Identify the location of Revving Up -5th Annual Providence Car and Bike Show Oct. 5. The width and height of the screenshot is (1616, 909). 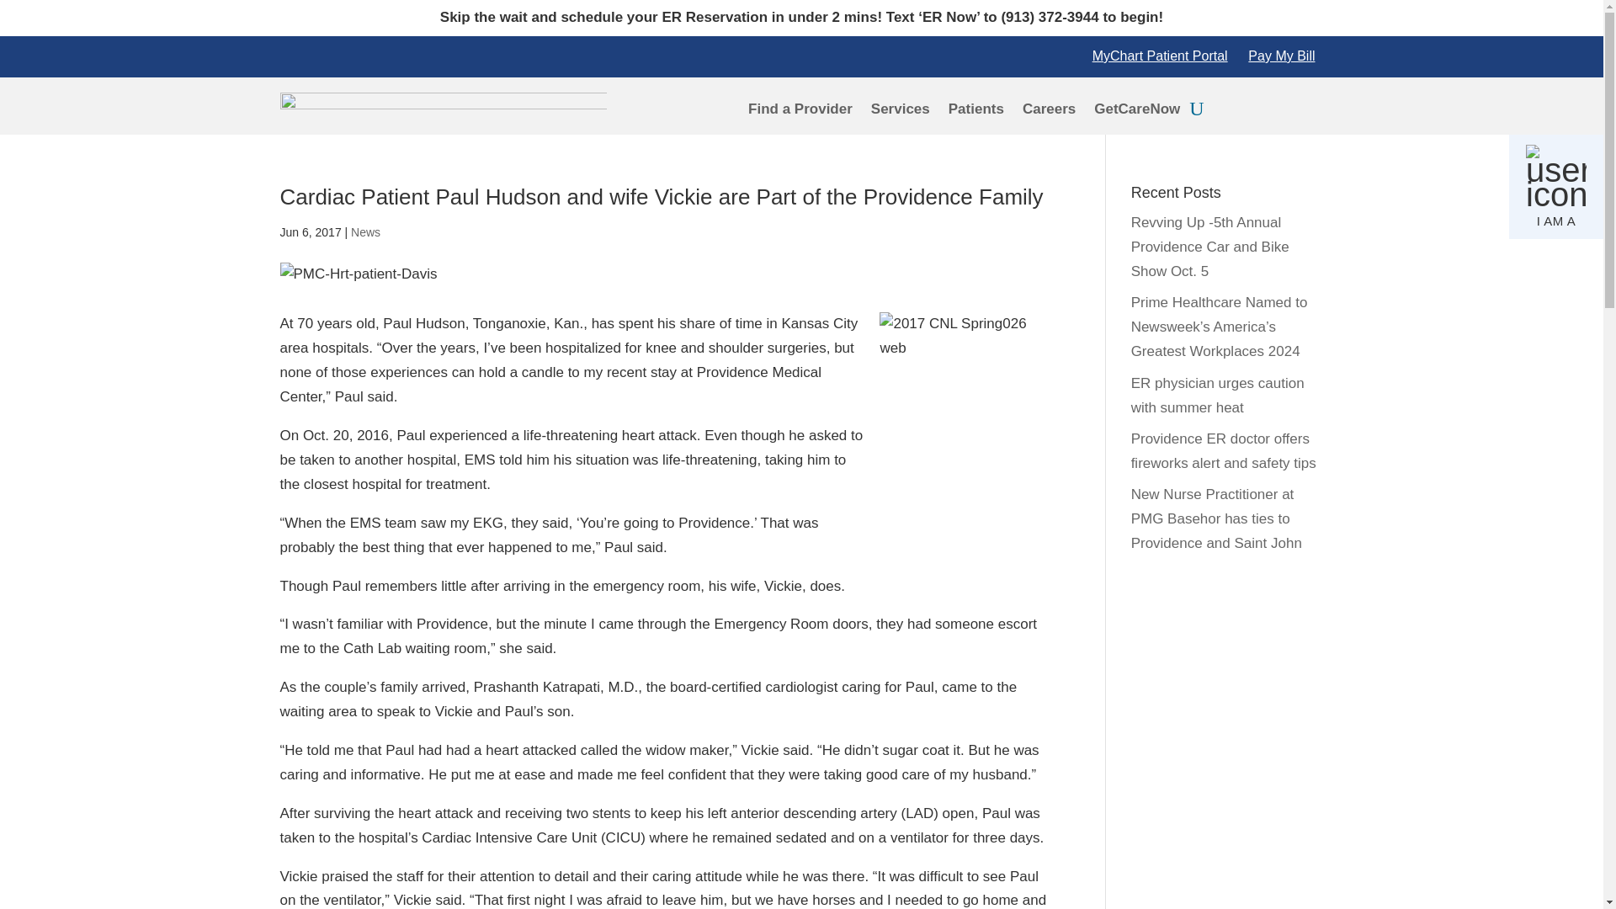
(1210, 246).